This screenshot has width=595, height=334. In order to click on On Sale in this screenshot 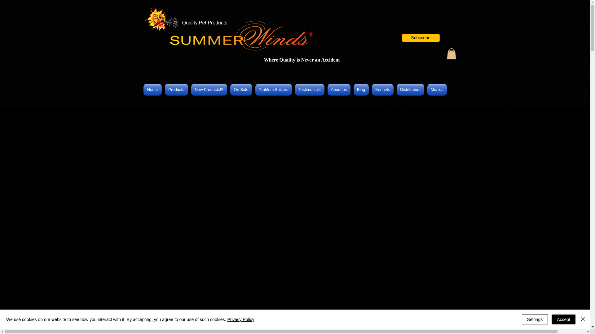, I will do `click(241, 90)`.